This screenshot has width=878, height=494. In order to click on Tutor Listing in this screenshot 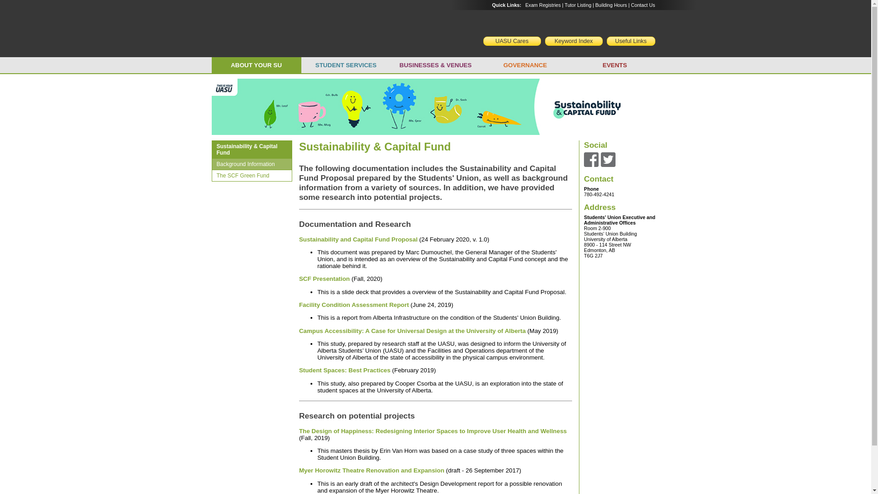, I will do `click(578, 5)`.